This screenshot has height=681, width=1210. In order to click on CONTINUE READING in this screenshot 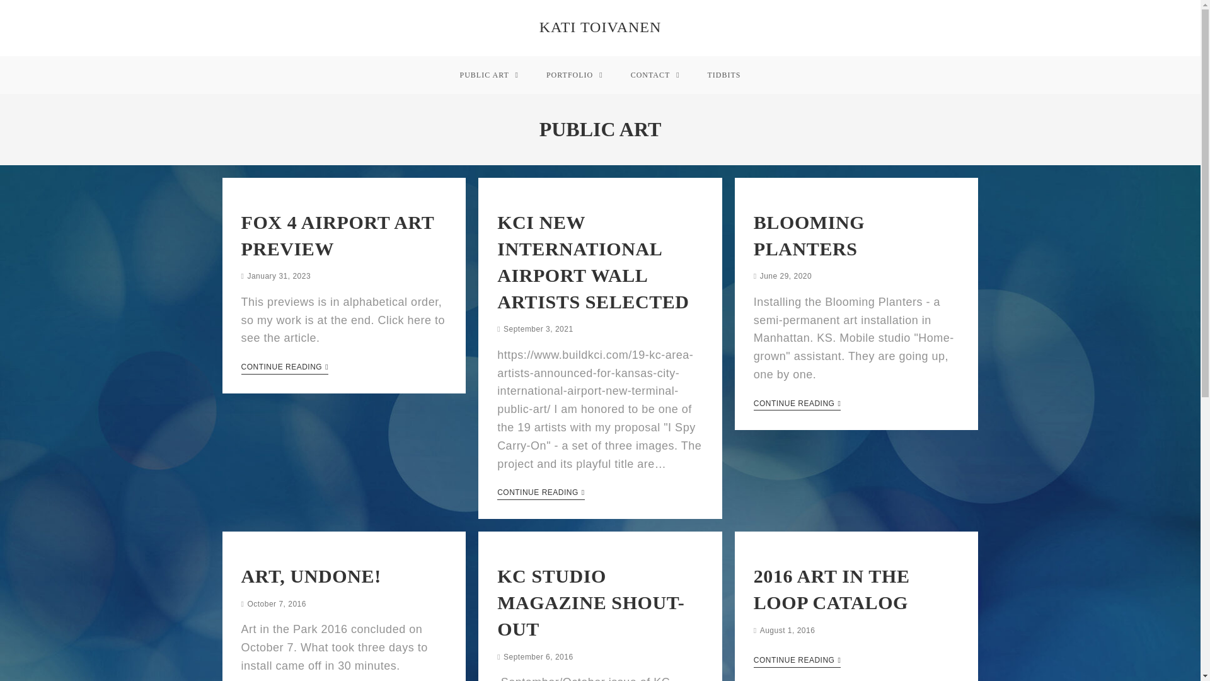, I will do `click(797, 405)`.